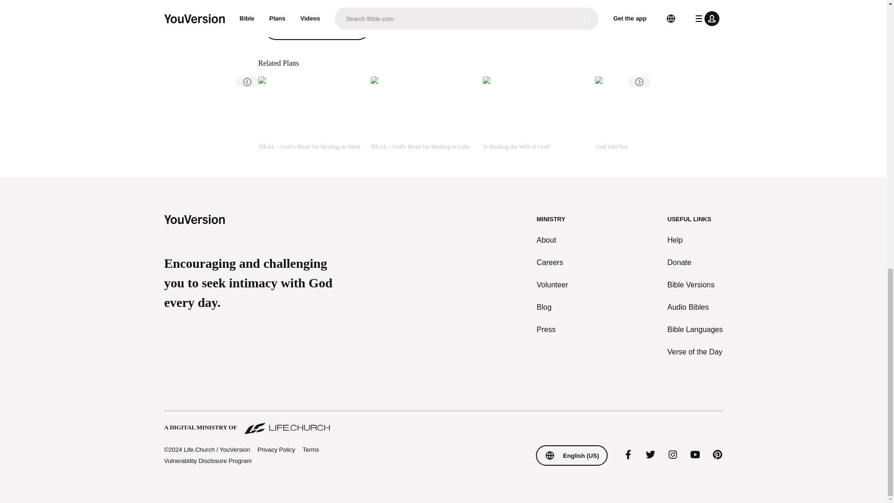 The width and height of the screenshot is (894, 503). I want to click on Blog, so click(553, 307).